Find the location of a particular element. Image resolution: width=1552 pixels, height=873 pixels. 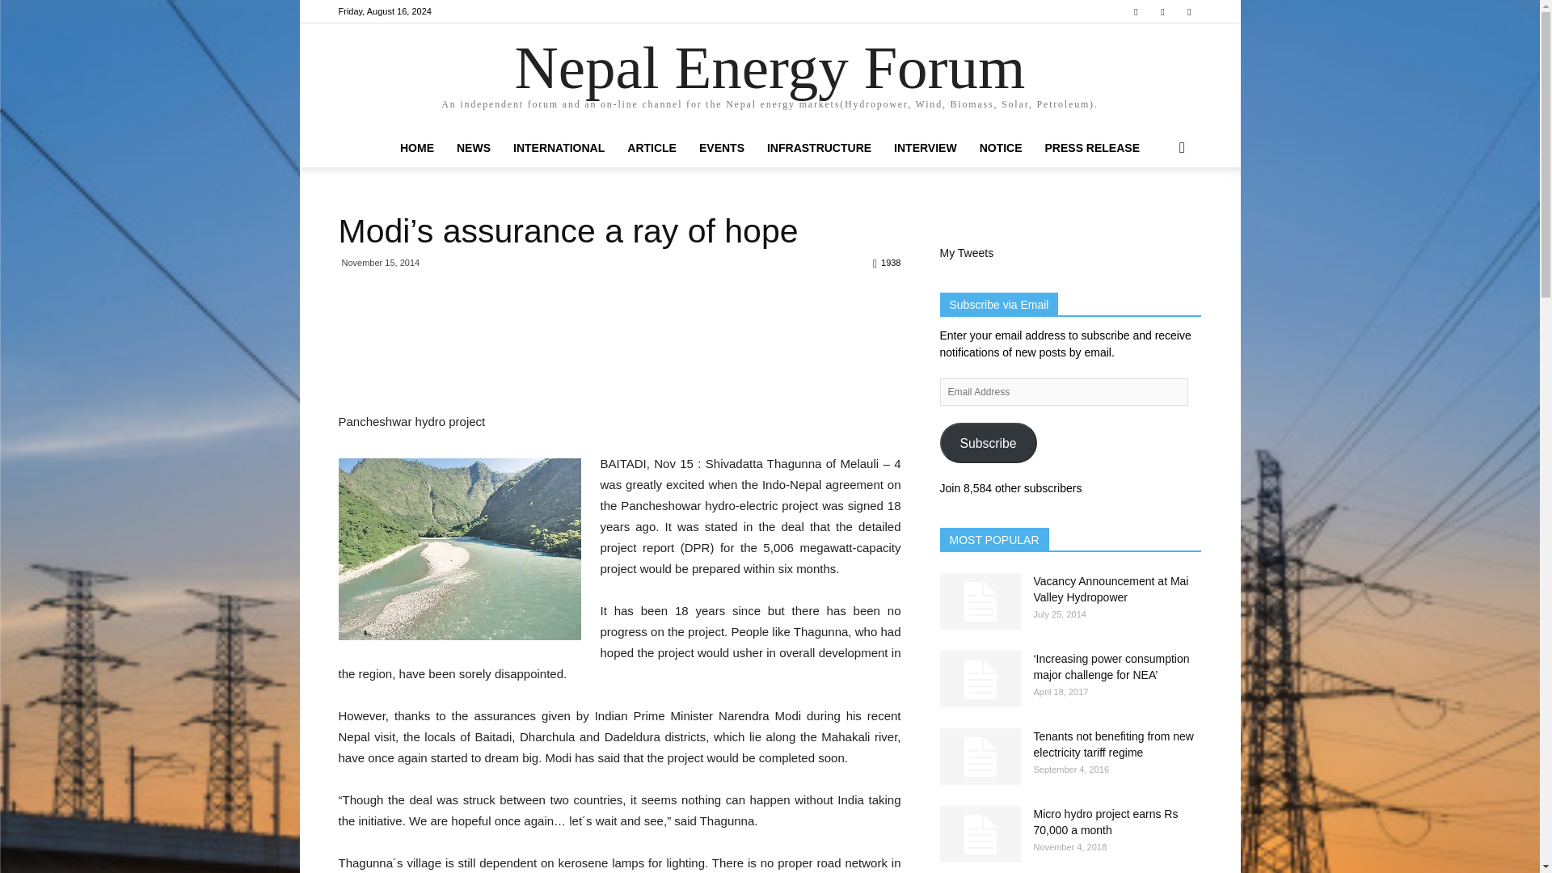

INTERVIEW is located at coordinates (926, 147).